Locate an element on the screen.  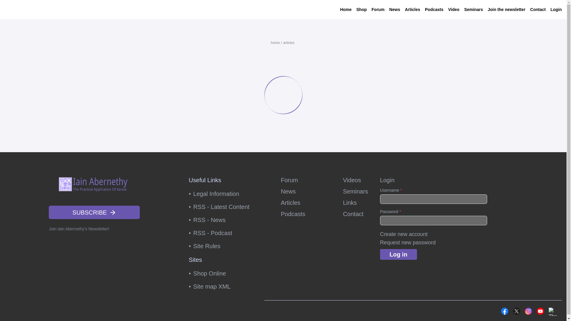
Create new account is located at coordinates (404, 234).